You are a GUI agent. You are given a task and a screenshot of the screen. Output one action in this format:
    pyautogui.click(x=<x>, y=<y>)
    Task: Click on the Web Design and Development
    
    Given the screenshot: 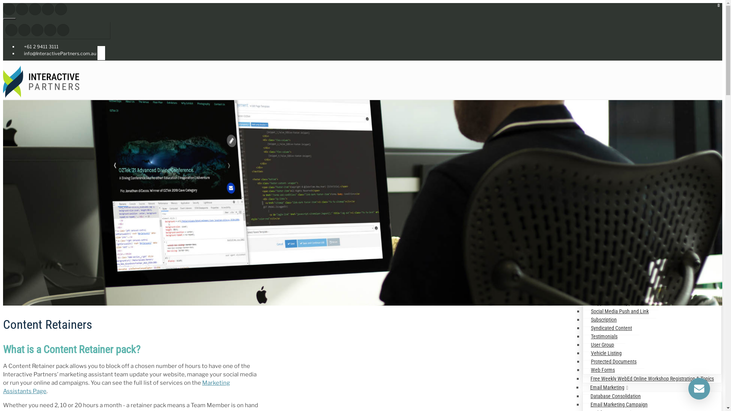 What is the action you would take?
    pyautogui.click(x=618, y=191)
    